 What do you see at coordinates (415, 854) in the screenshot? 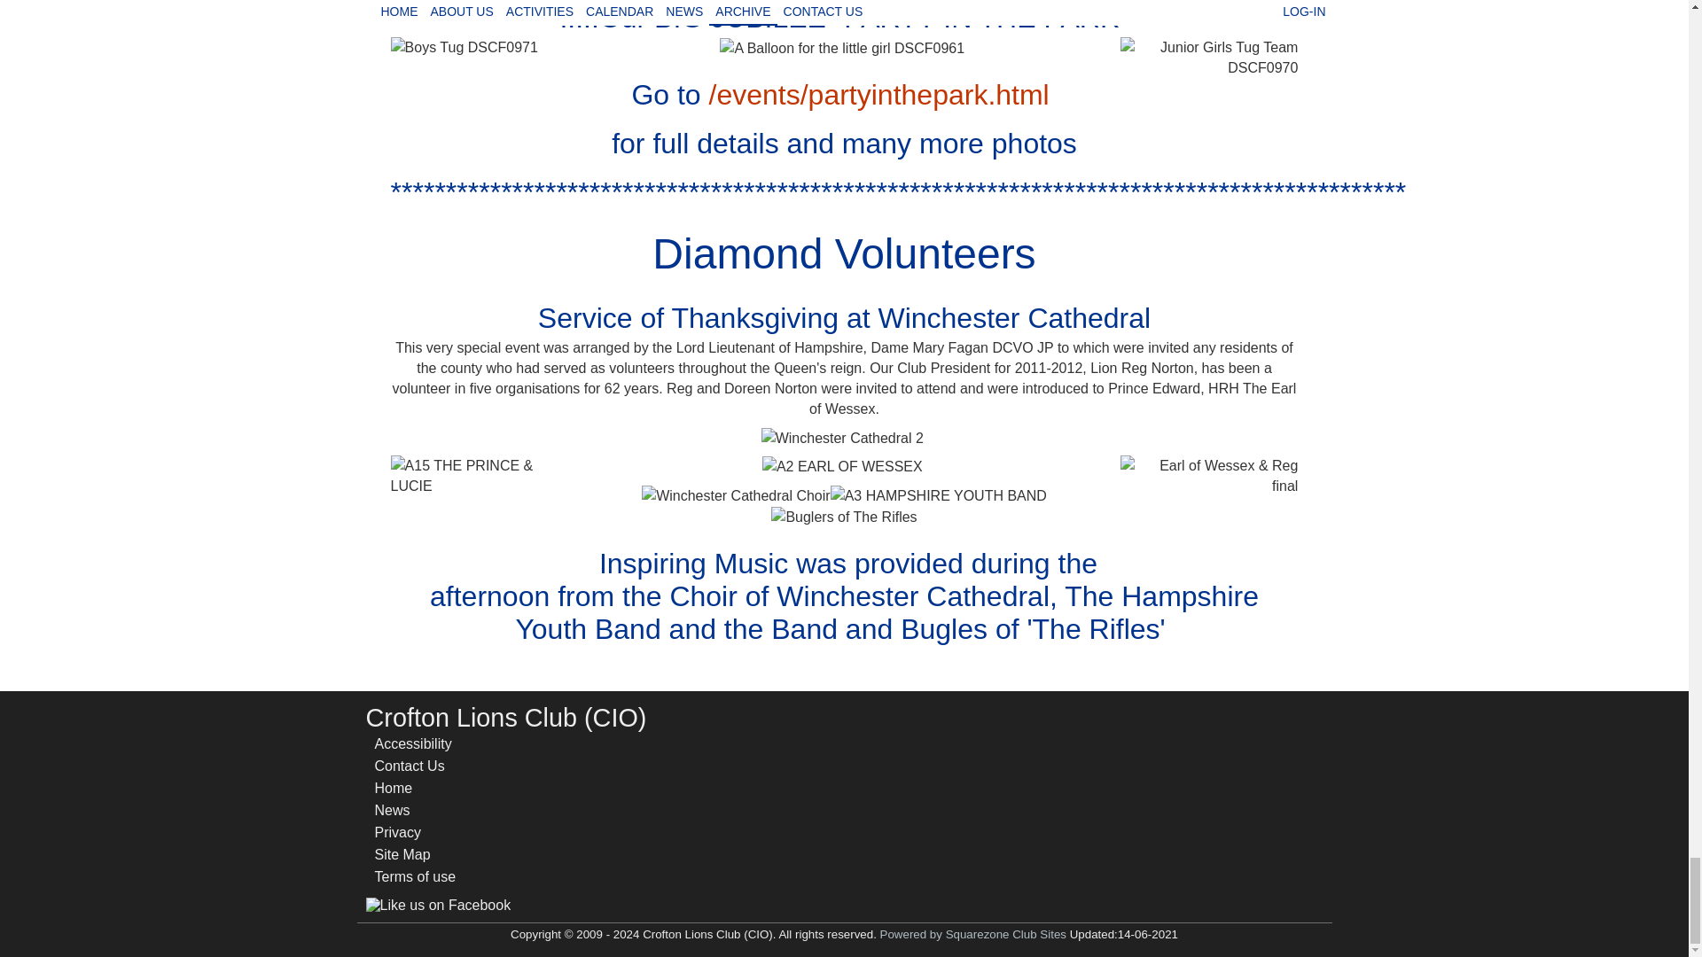
I see `Site Map` at bounding box center [415, 854].